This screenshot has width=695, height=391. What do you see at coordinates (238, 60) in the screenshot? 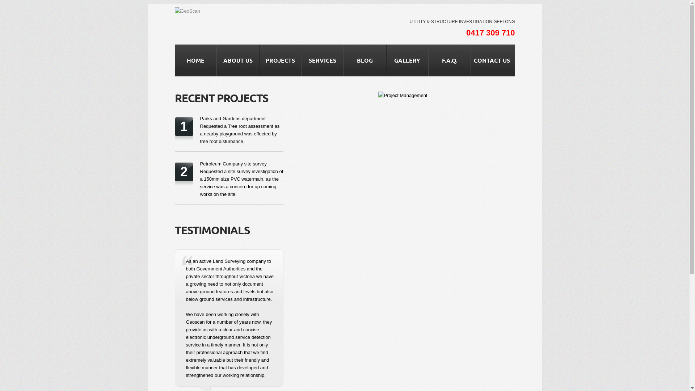
I see `ABOUT US` at bounding box center [238, 60].